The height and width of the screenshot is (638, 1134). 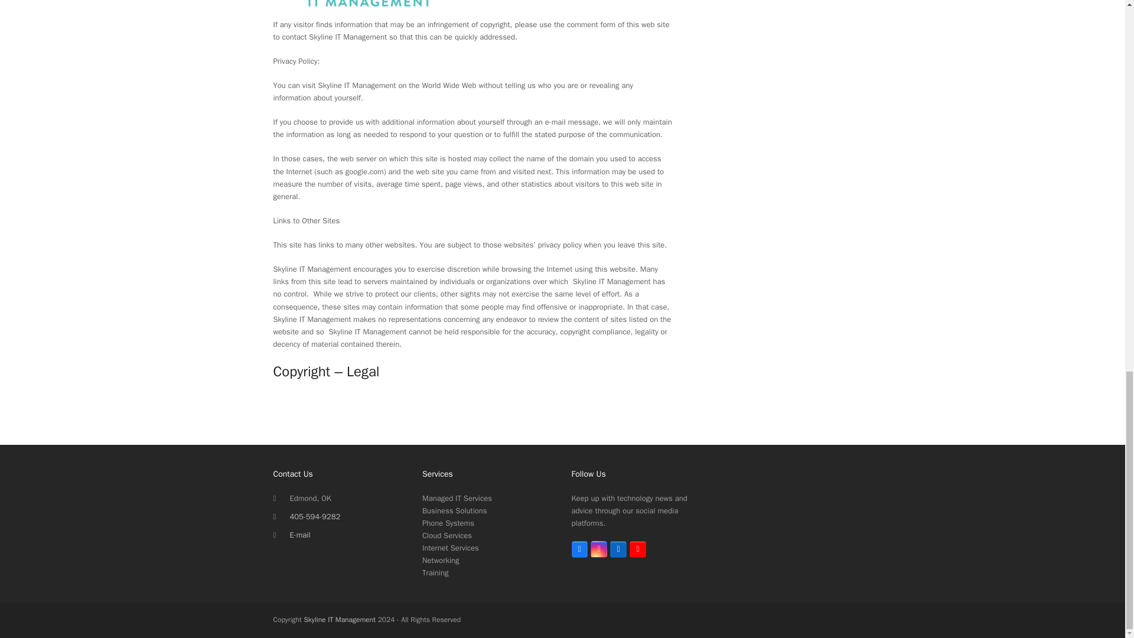 I want to click on View on Facebook, so click(x=733, y=150).